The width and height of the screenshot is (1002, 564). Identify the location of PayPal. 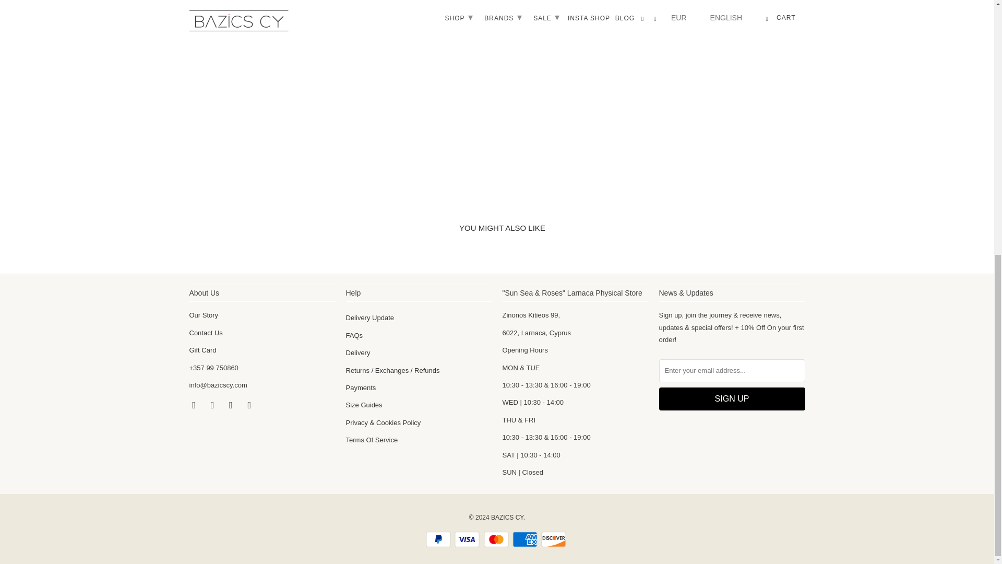
(439, 539).